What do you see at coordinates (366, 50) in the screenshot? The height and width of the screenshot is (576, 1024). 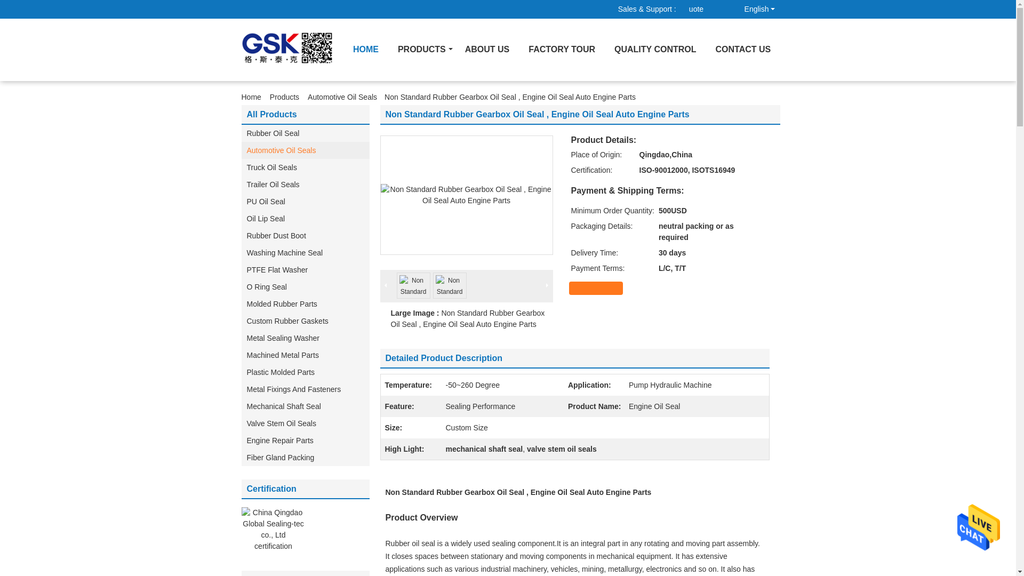 I see `HOME` at bounding box center [366, 50].